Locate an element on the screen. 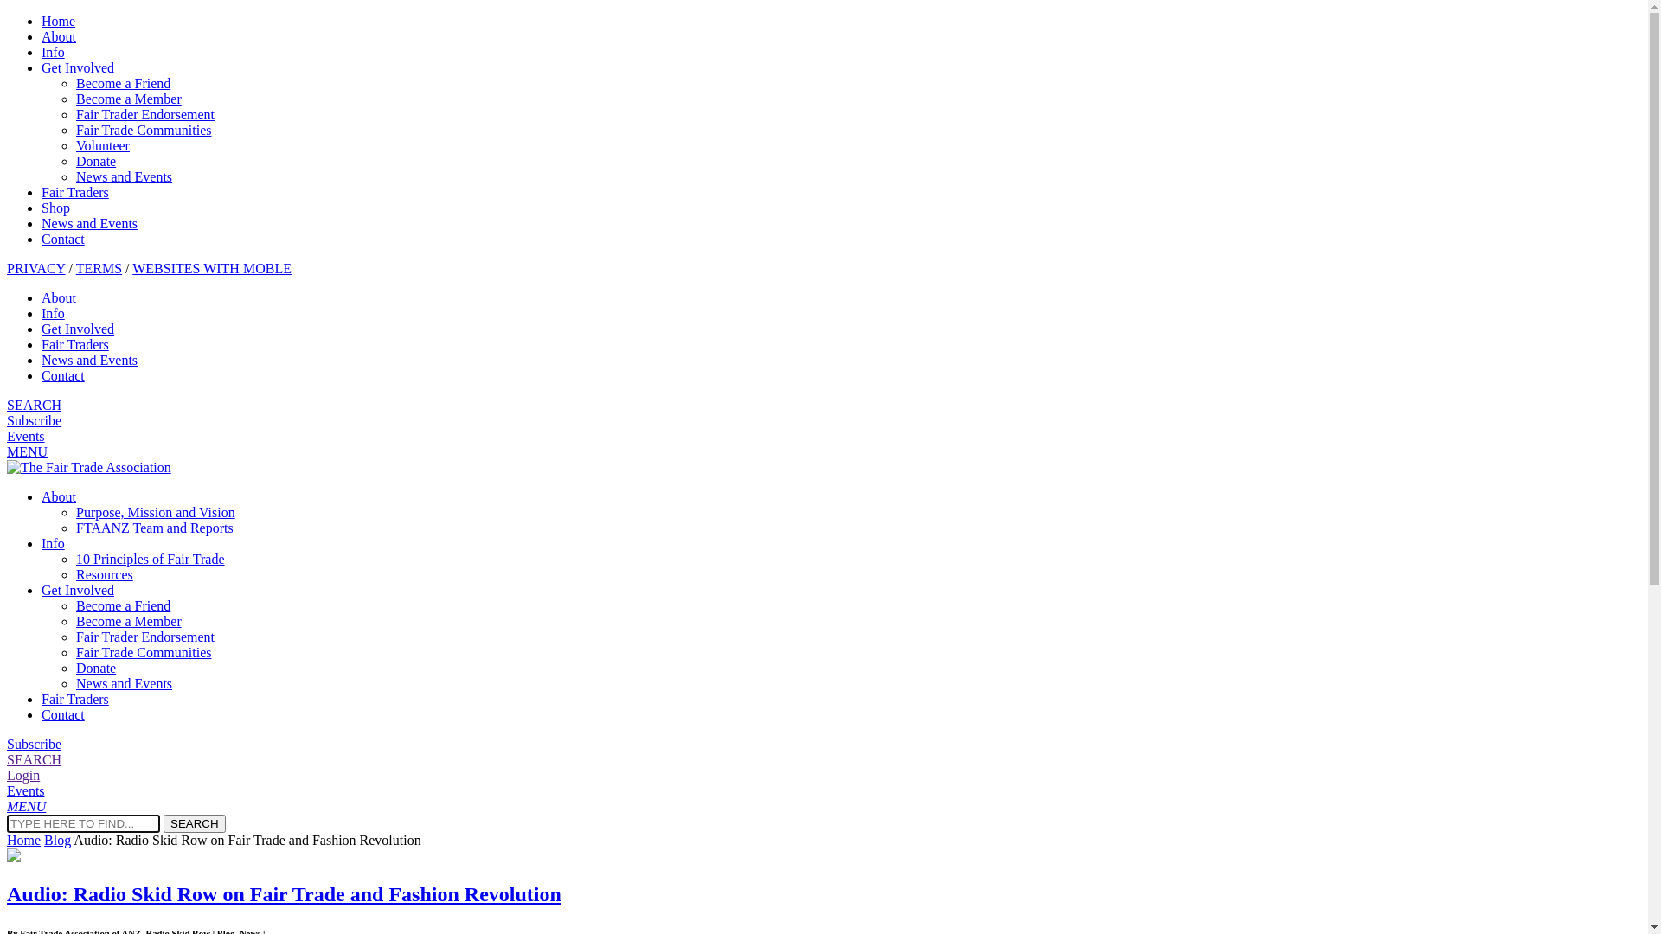 The width and height of the screenshot is (1661, 934). Donate is located at coordinates (96, 161).